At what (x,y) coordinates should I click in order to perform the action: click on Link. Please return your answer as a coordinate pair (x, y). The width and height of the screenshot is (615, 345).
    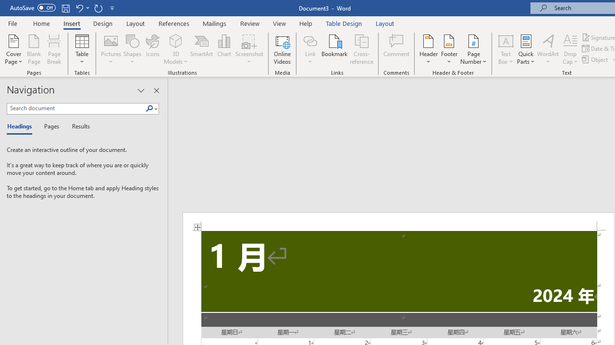
    Looking at the image, I should click on (310, 40).